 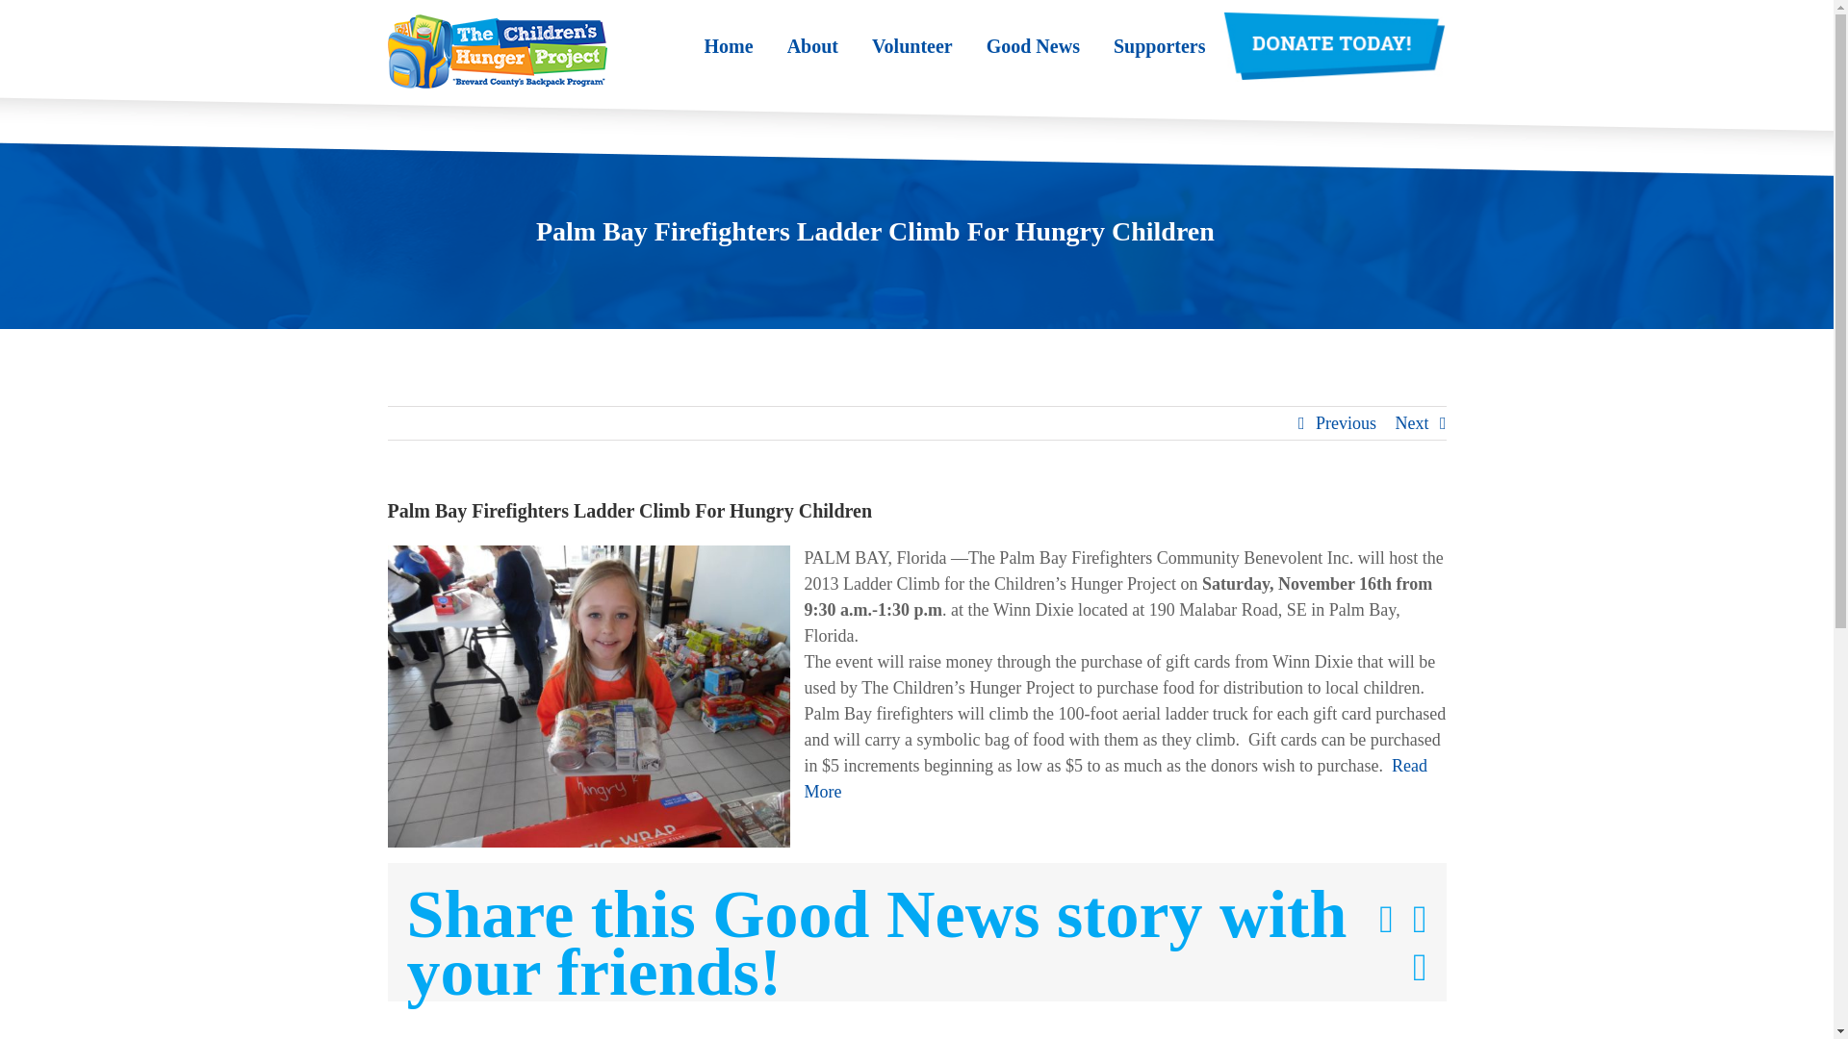 I want to click on About, so click(x=812, y=45).